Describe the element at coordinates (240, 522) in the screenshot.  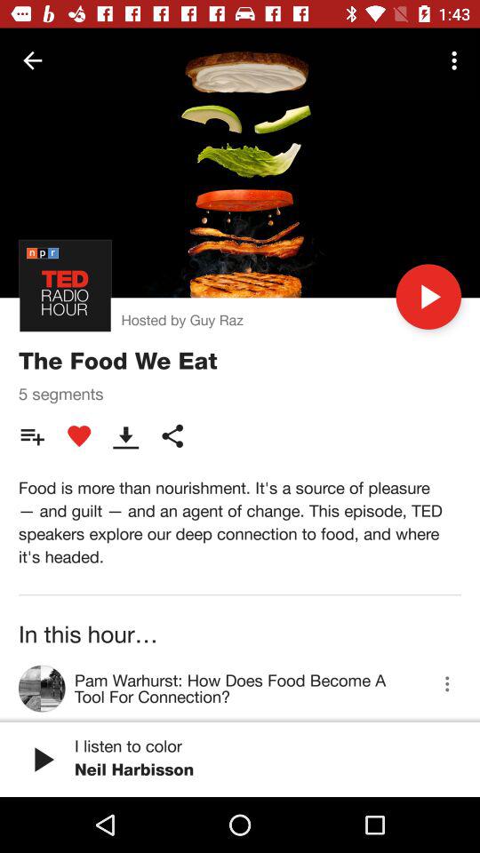
I see `press food is more icon` at that location.